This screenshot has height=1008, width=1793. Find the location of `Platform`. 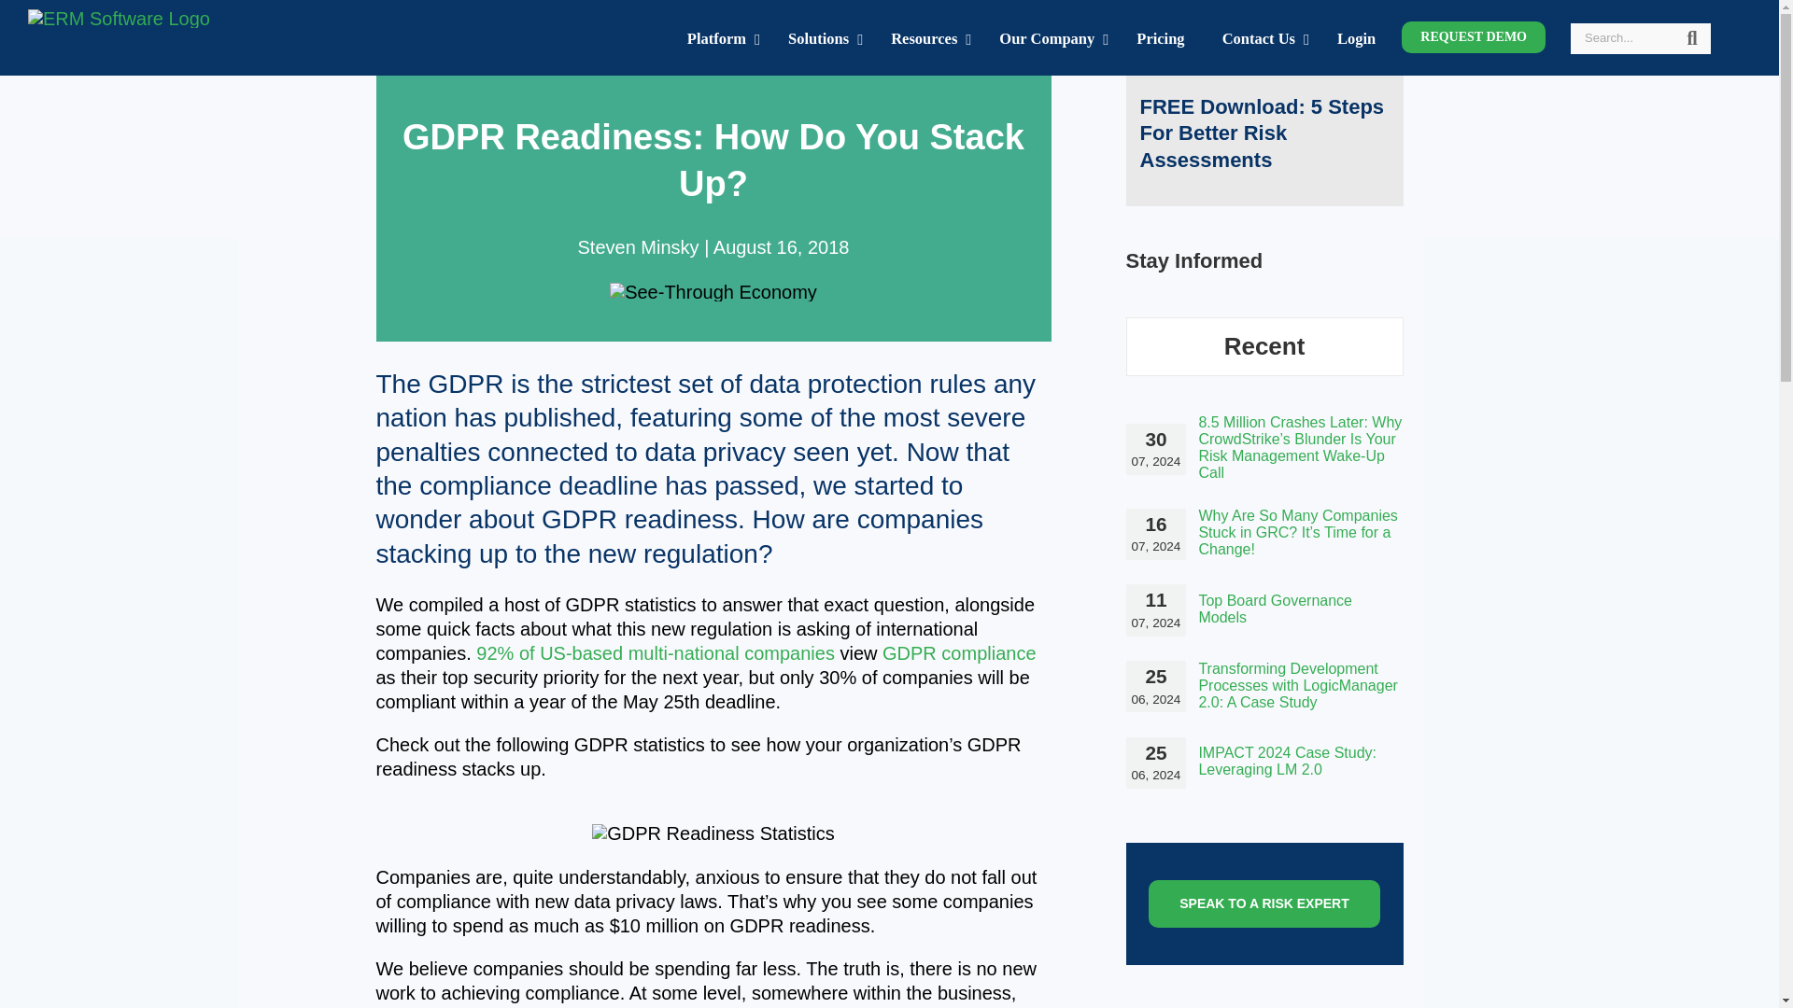

Platform is located at coordinates (719, 37).